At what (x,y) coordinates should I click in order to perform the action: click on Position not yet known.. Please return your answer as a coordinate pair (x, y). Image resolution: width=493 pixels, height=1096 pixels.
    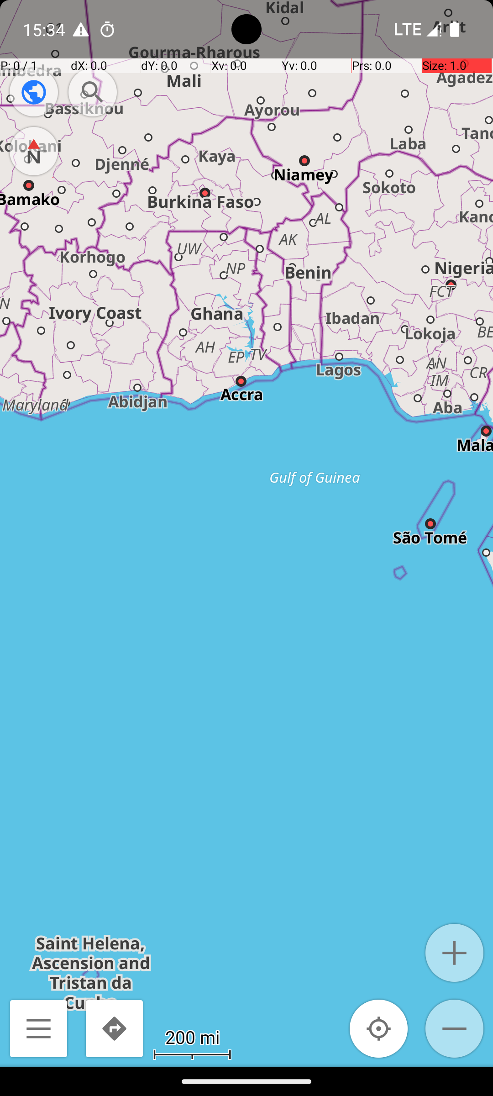
    Looking at the image, I should click on (379, 1028).